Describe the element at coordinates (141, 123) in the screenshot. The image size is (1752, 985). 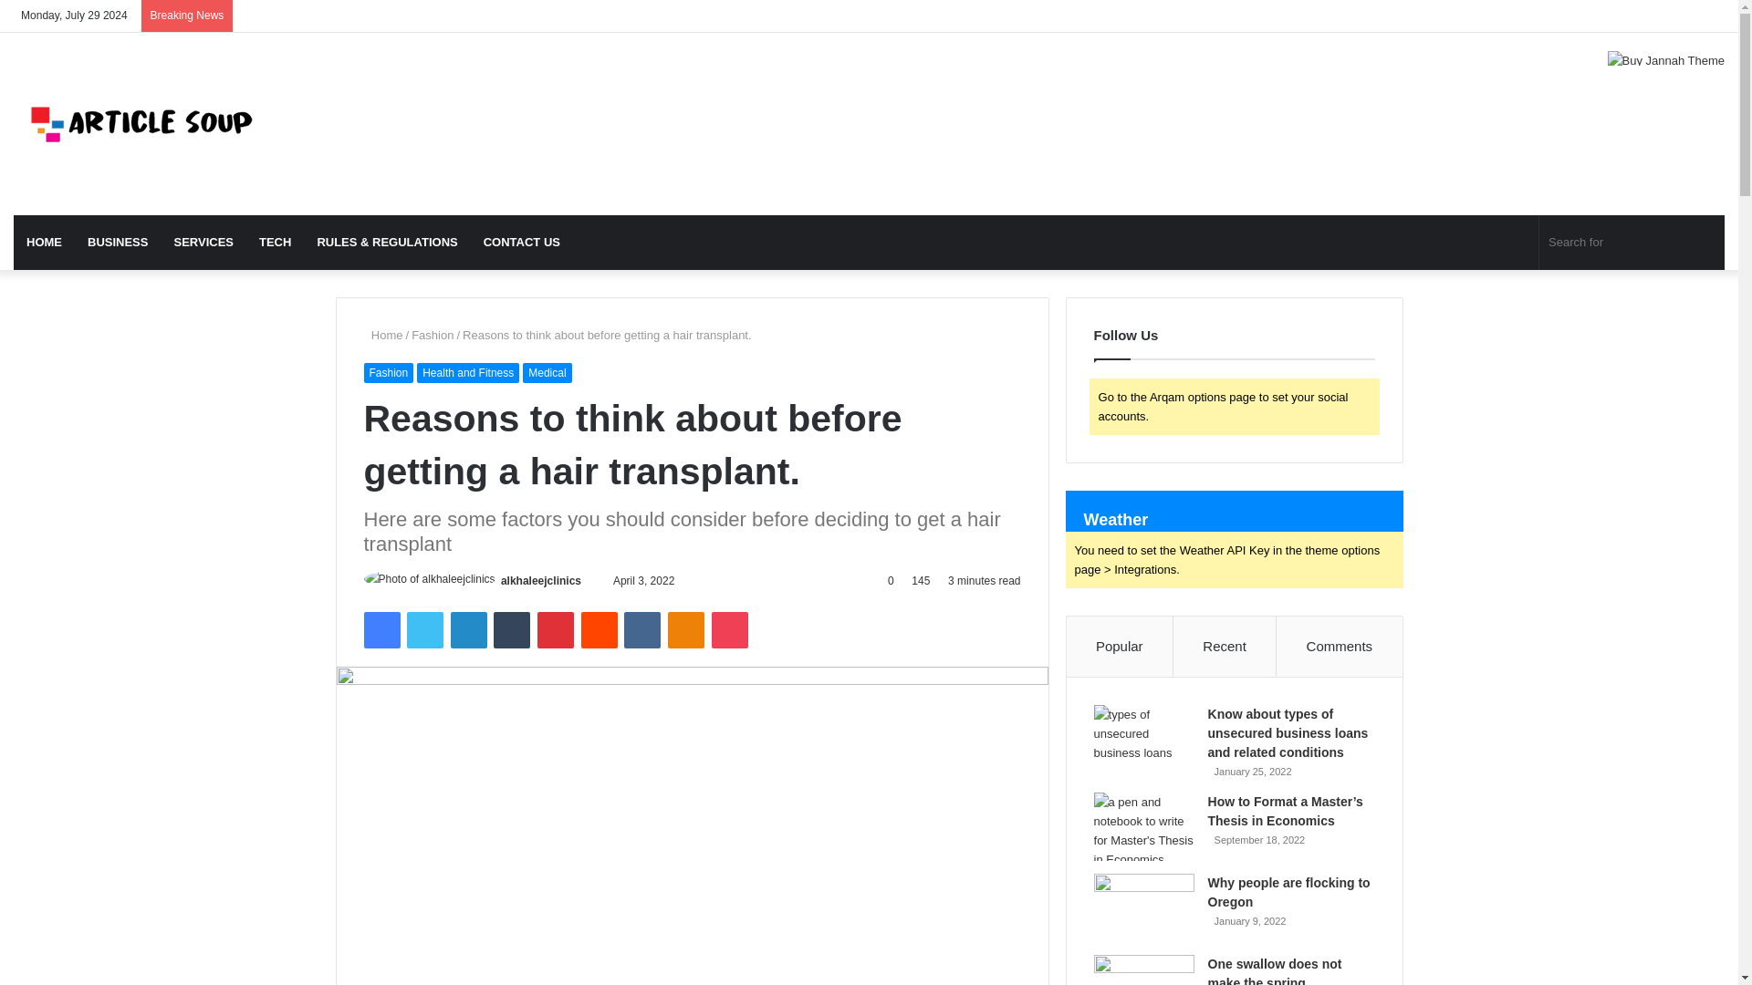
I see `Article Soup` at that location.